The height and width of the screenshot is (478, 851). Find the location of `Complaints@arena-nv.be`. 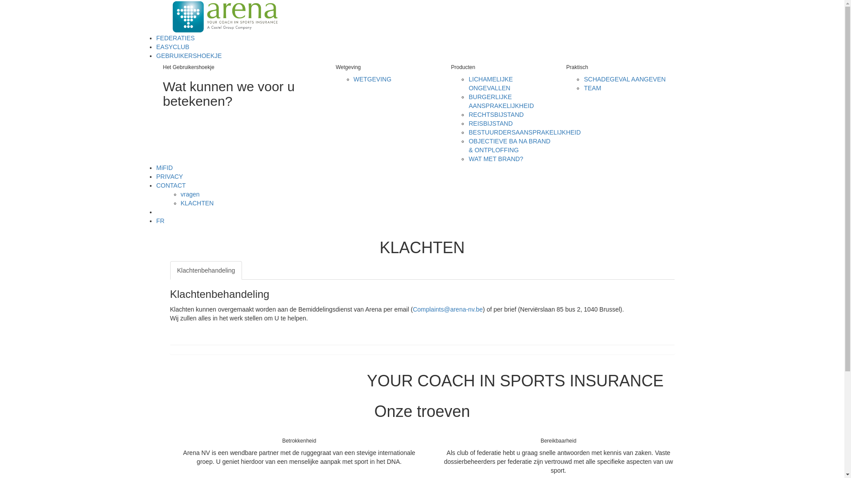

Complaints@arena-nv.be is located at coordinates (448, 309).